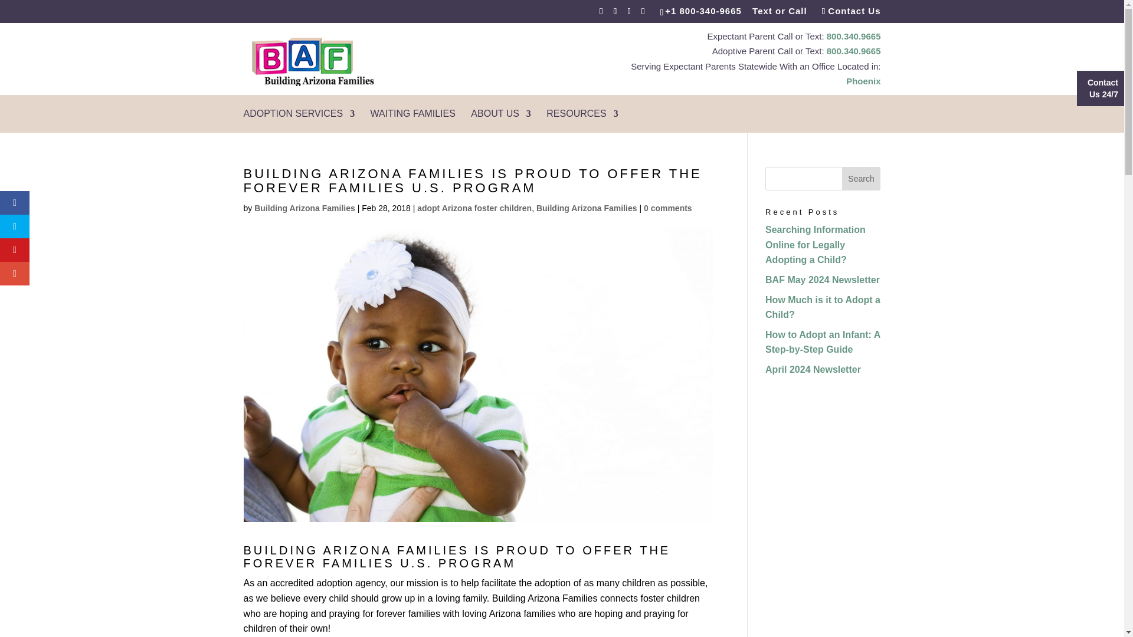 This screenshot has height=637, width=1133. I want to click on ABOUT US, so click(501, 120).